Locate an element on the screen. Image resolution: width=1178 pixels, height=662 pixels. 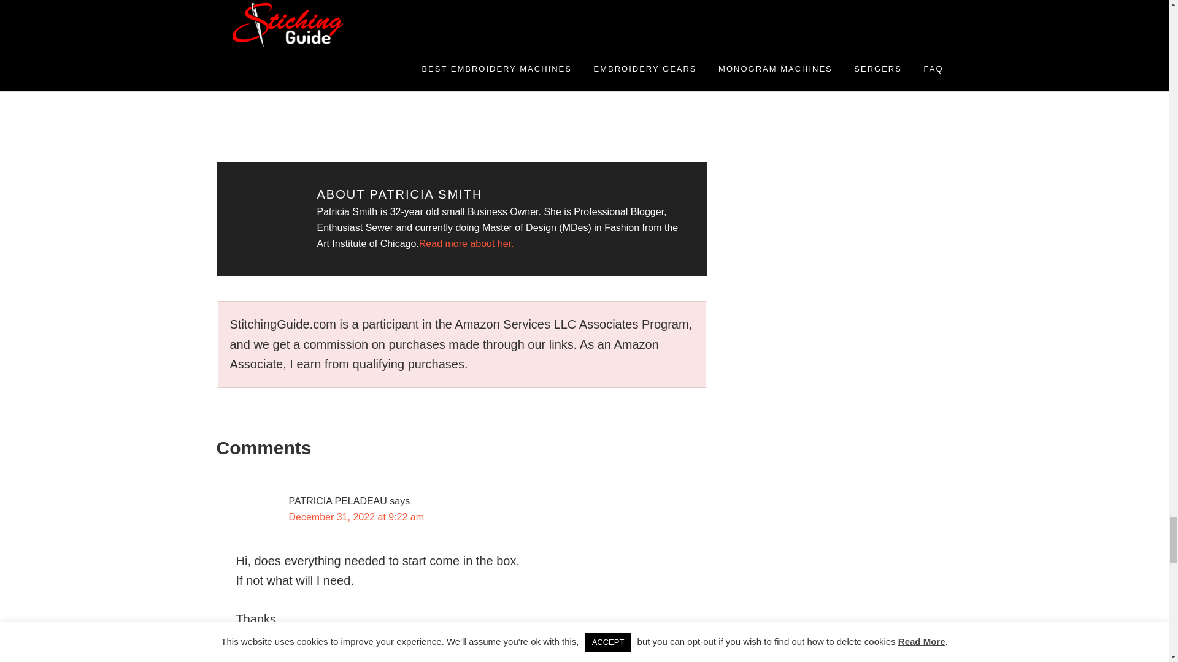
visit Amazon for the brother SE1900 sale is located at coordinates (414, 14).